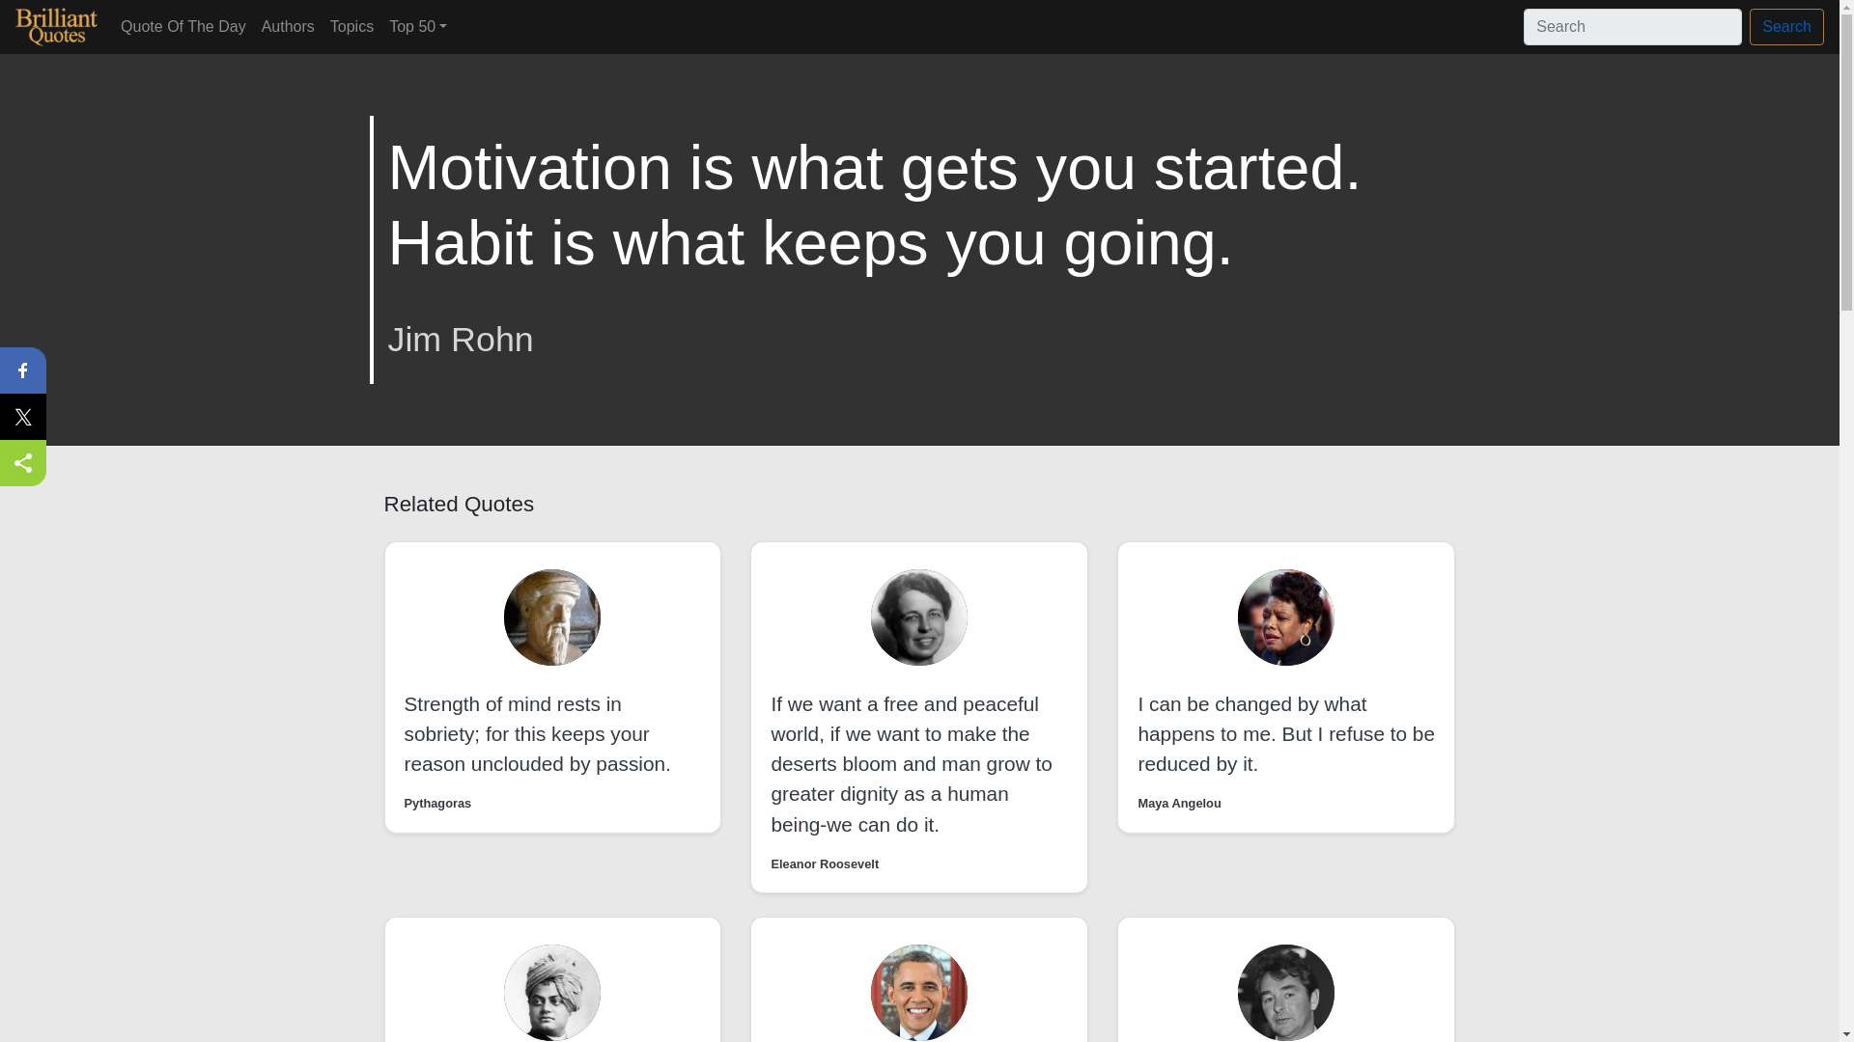  Describe the element at coordinates (417, 26) in the screenshot. I see `Top 50` at that location.